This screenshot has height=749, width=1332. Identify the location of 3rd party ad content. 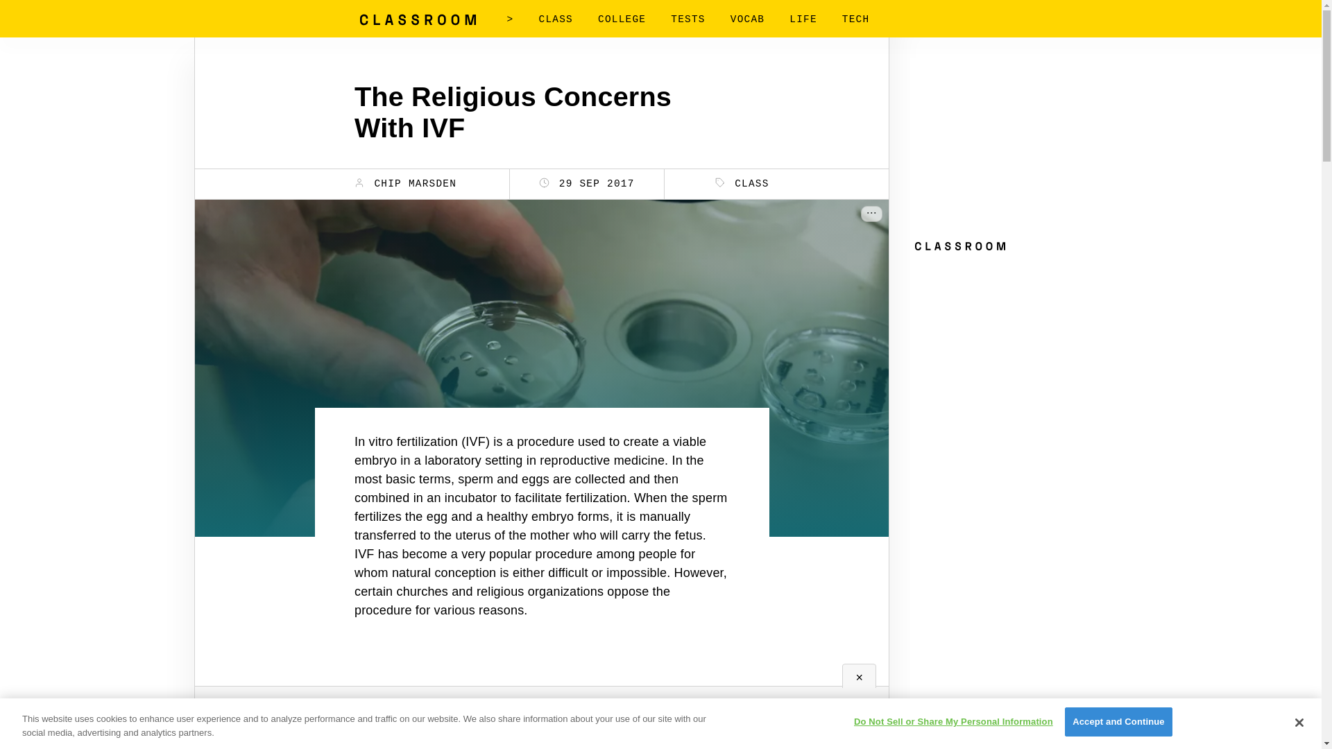
(1014, 144).